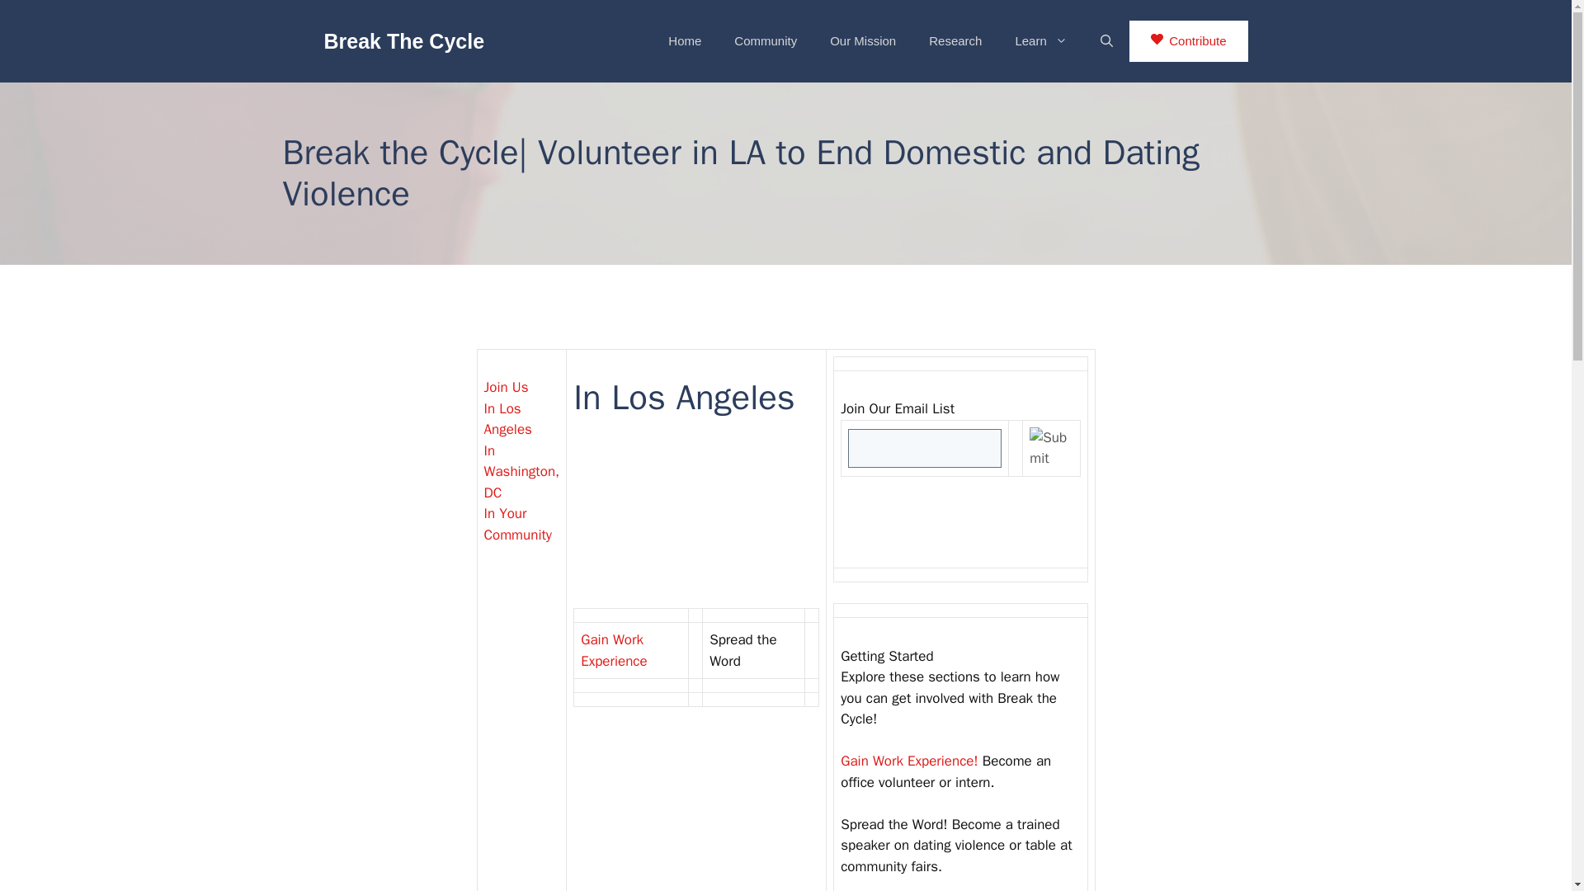 This screenshot has width=1584, height=891. I want to click on Gain Work Experience!, so click(909, 761).